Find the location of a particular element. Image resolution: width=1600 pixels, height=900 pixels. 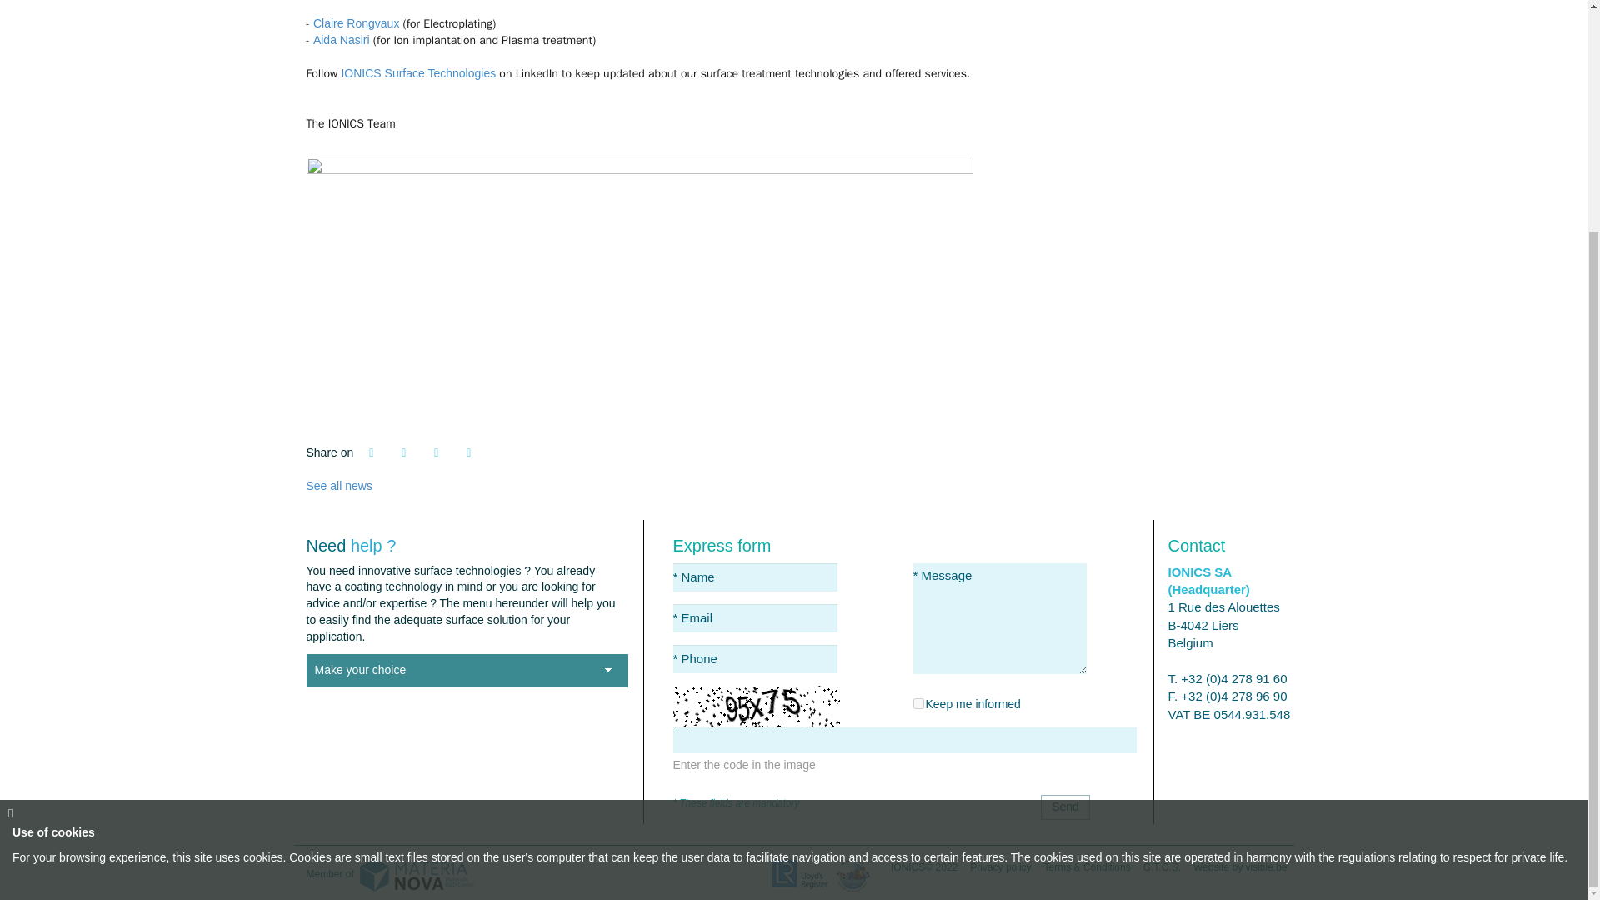

These field cannot be empty is located at coordinates (1000, 617).